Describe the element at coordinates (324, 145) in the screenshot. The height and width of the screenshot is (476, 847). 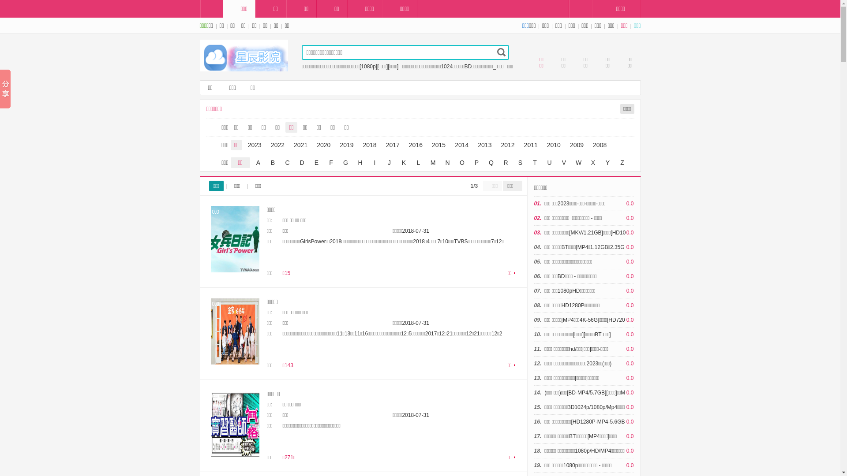
I see `2020` at that location.